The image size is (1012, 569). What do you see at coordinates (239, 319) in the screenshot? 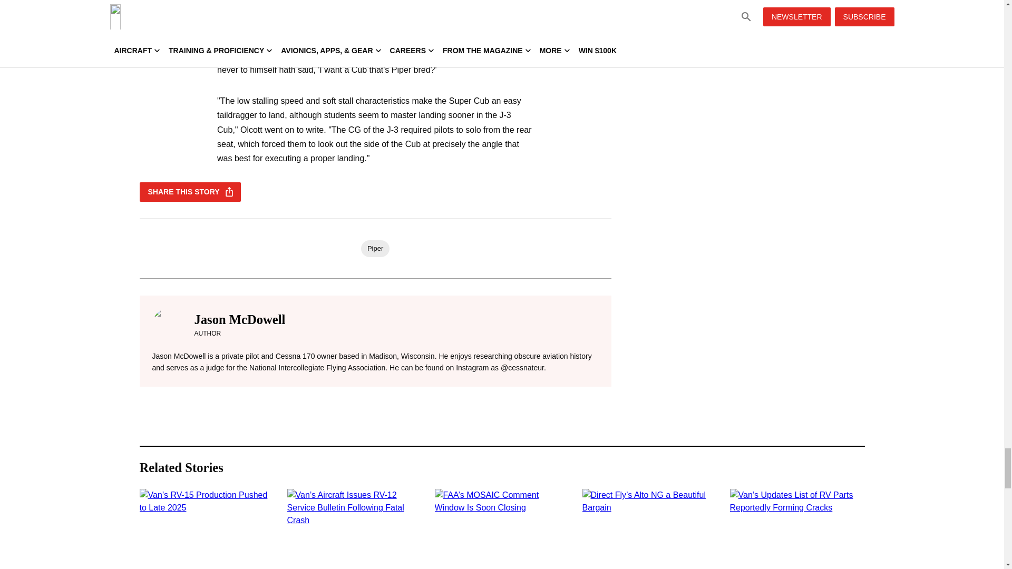
I see `Jason McDowell` at bounding box center [239, 319].